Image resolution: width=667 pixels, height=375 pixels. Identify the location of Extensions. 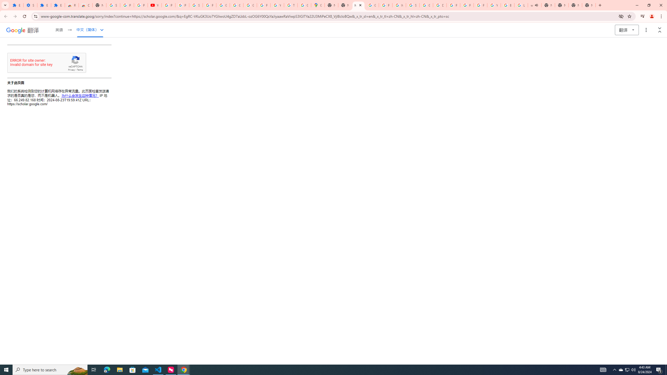
(17, 5).